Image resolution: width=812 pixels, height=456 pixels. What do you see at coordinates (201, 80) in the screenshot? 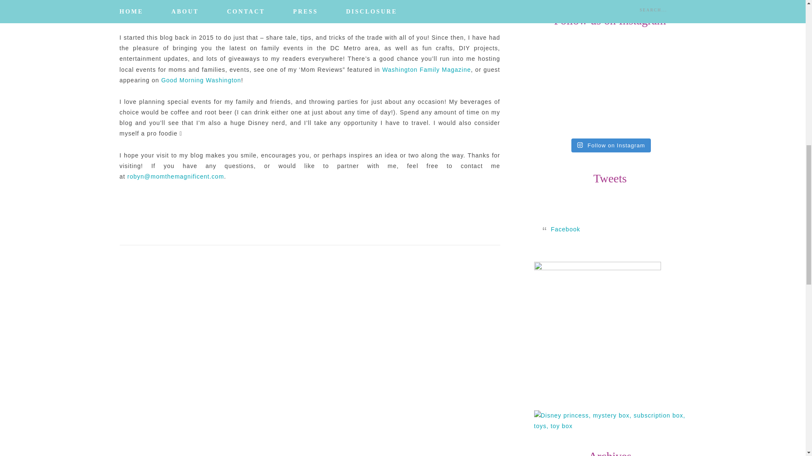
I see `Good Morning Washington` at bounding box center [201, 80].